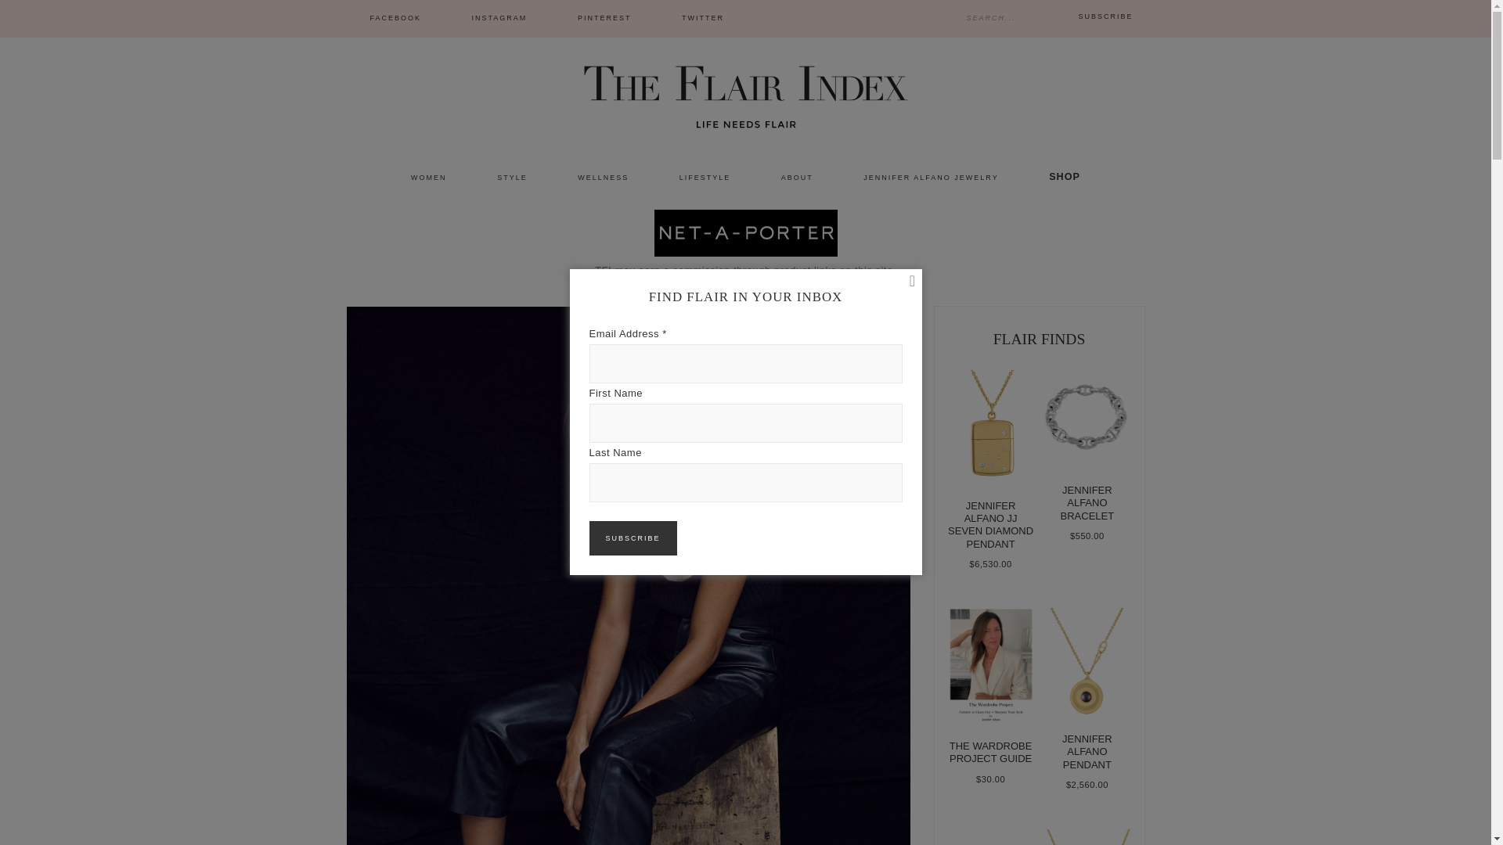 This screenshot has height=845, width=1503. Describe the element at coordinates (603, 178) in the screenshot. I see `WELLNESS` at that location.